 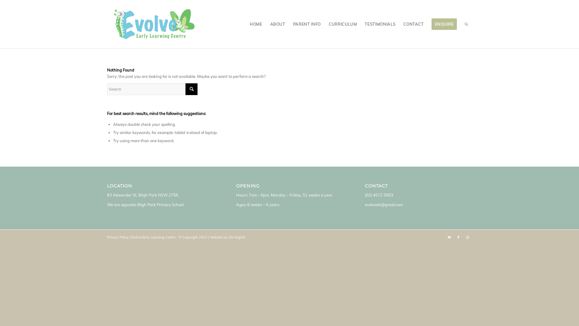 I want to click on Instagram, so click(x=467, y=237).